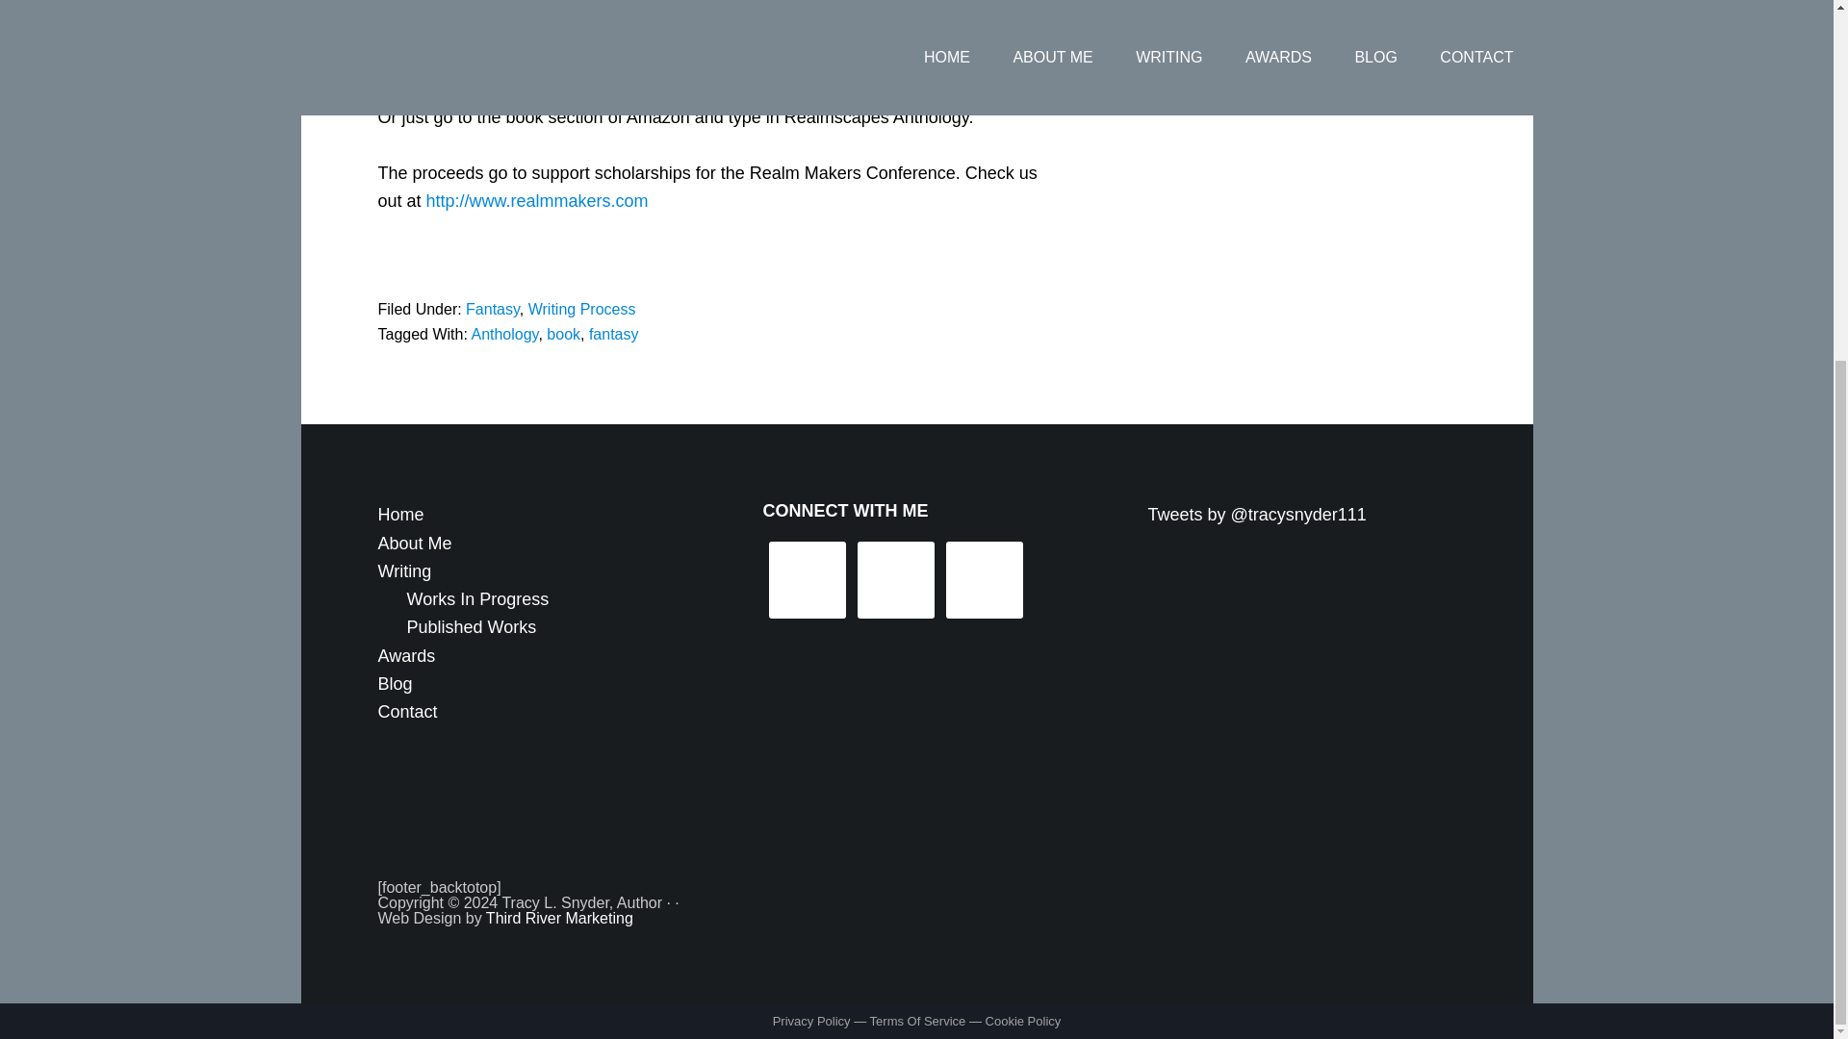  I want to click on Awards, so click(405, 654).